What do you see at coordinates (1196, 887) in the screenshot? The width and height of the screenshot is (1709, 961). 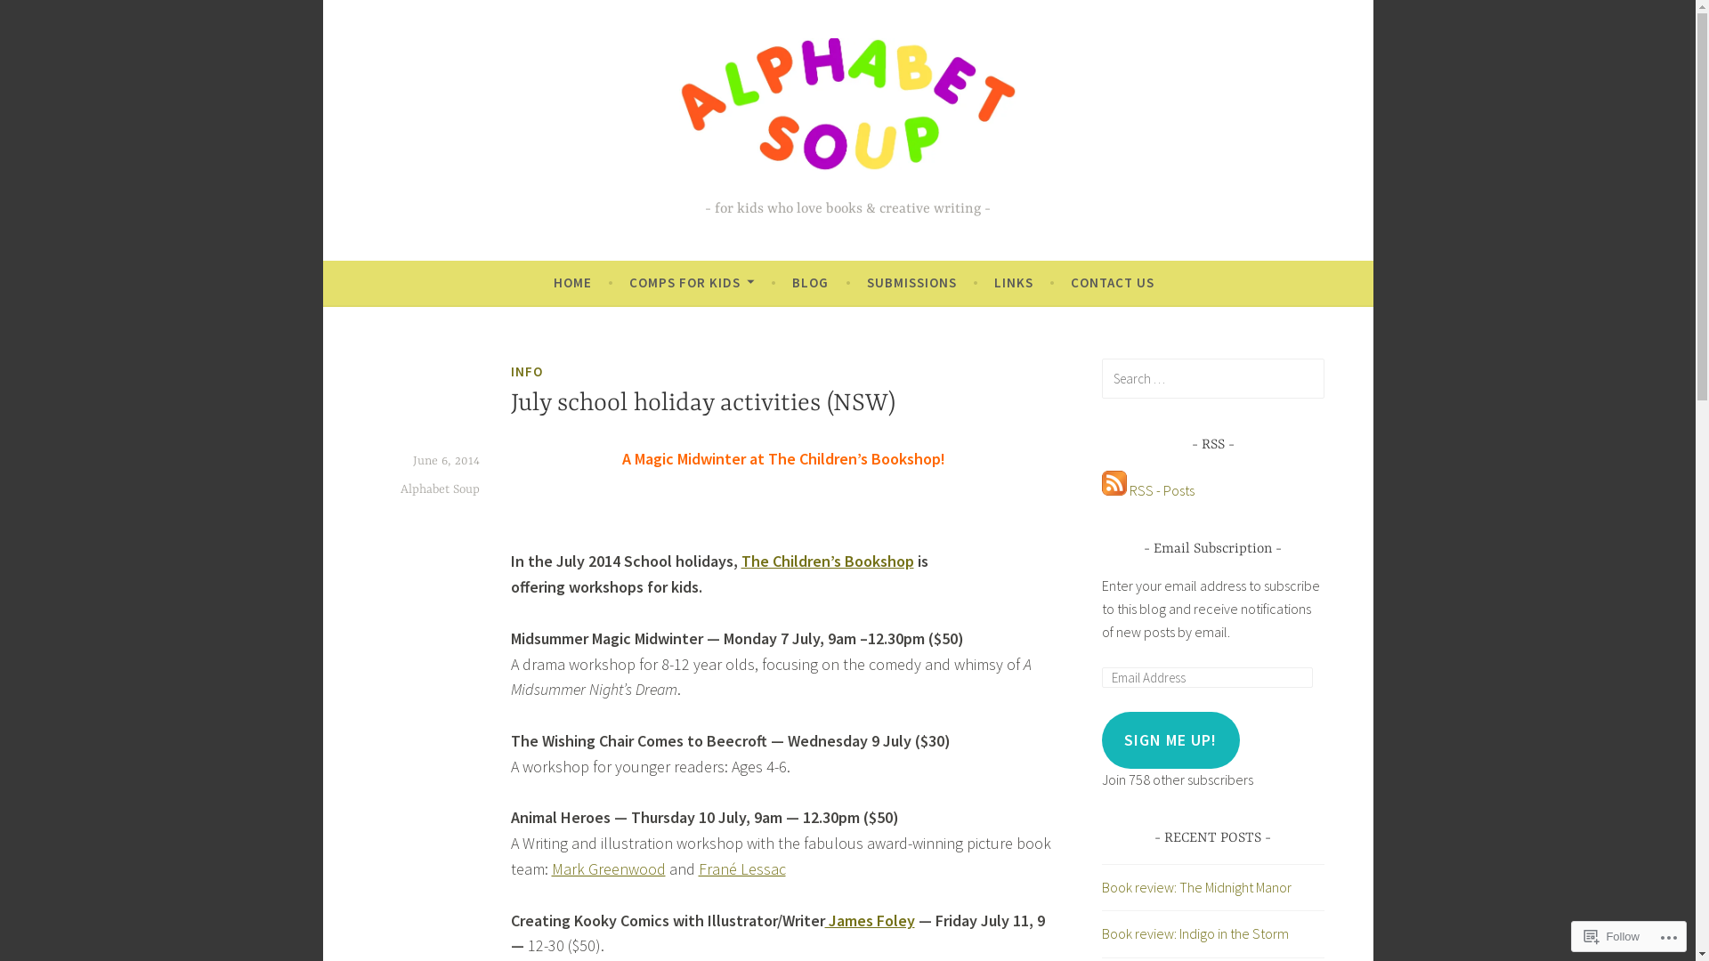 I see `Book review: The Midnight Manor` at bounding box center [1196, 887].